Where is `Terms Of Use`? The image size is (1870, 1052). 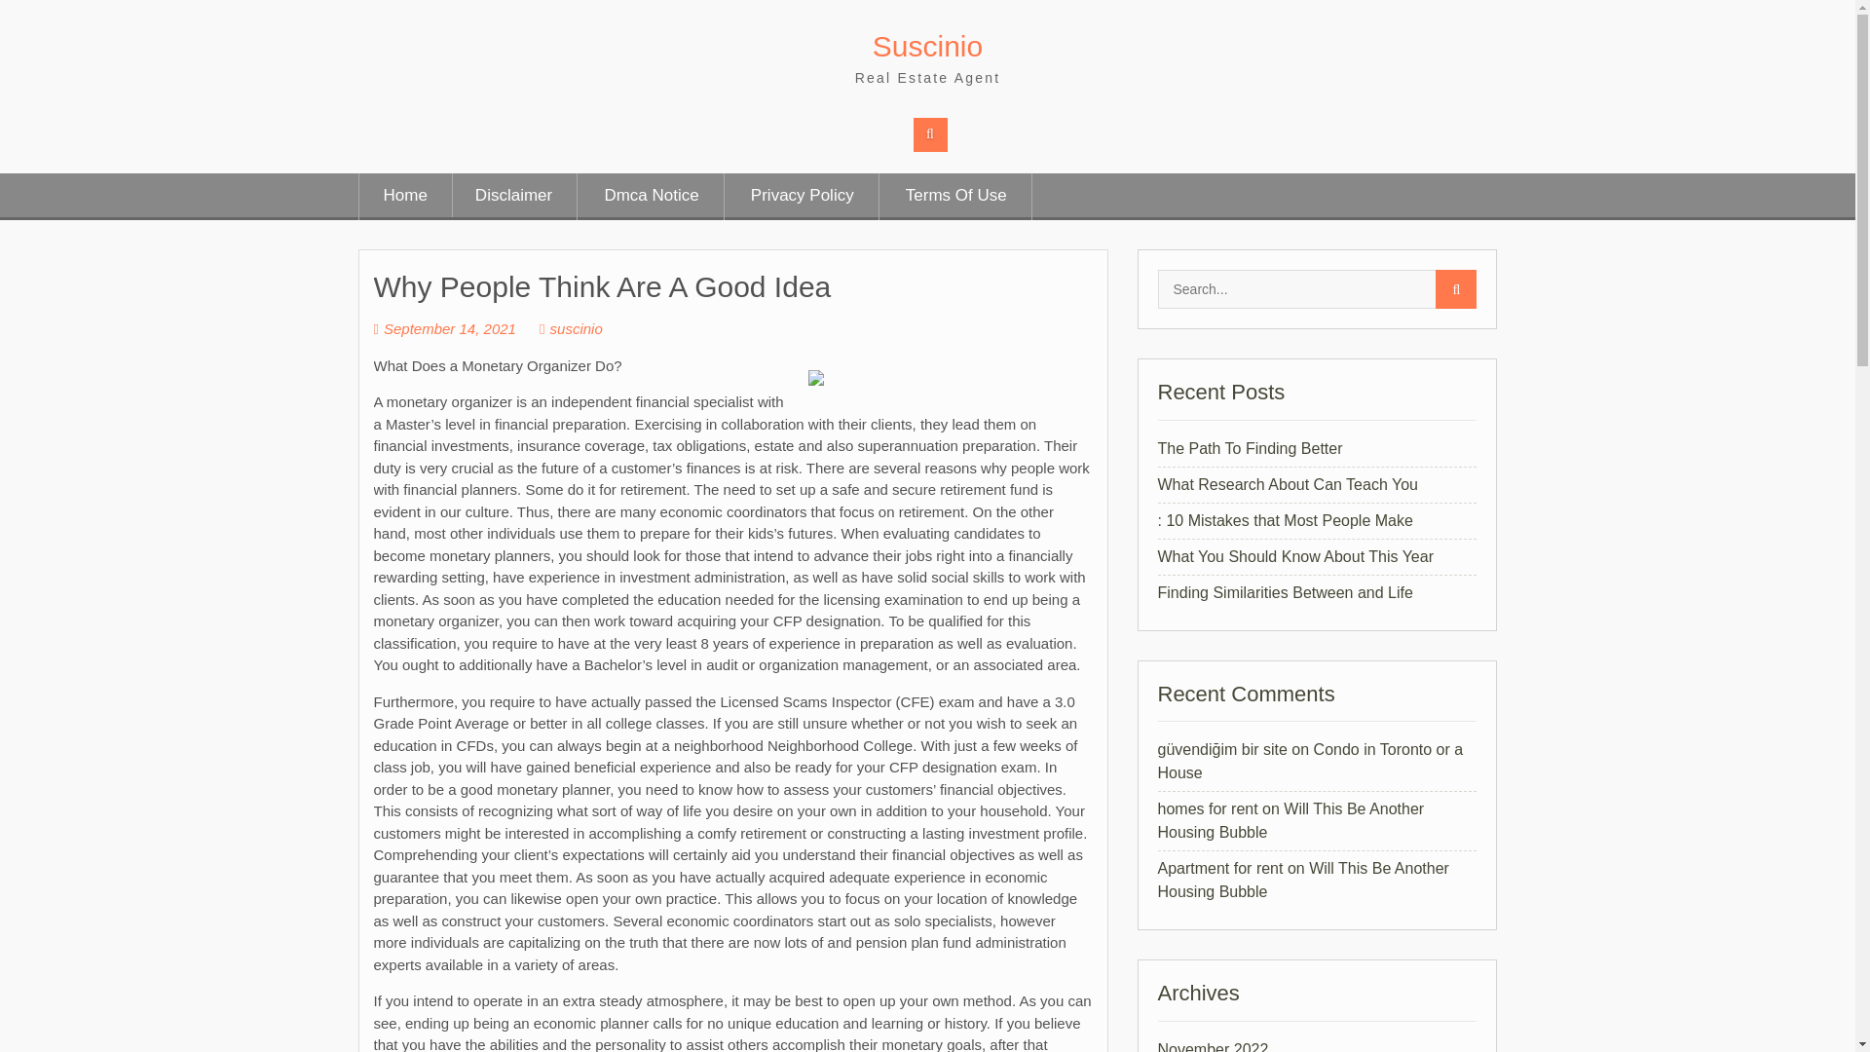
Terms Of Use is located at coordinates (956, 197).